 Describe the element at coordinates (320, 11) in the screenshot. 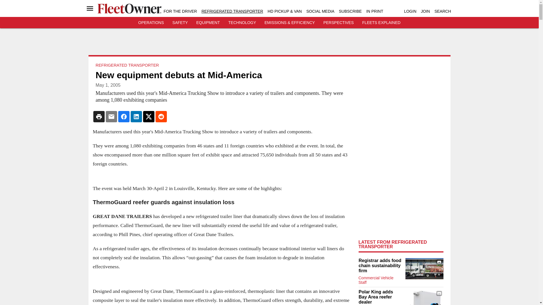

I see `SOCIAL MEDIA` at that location.